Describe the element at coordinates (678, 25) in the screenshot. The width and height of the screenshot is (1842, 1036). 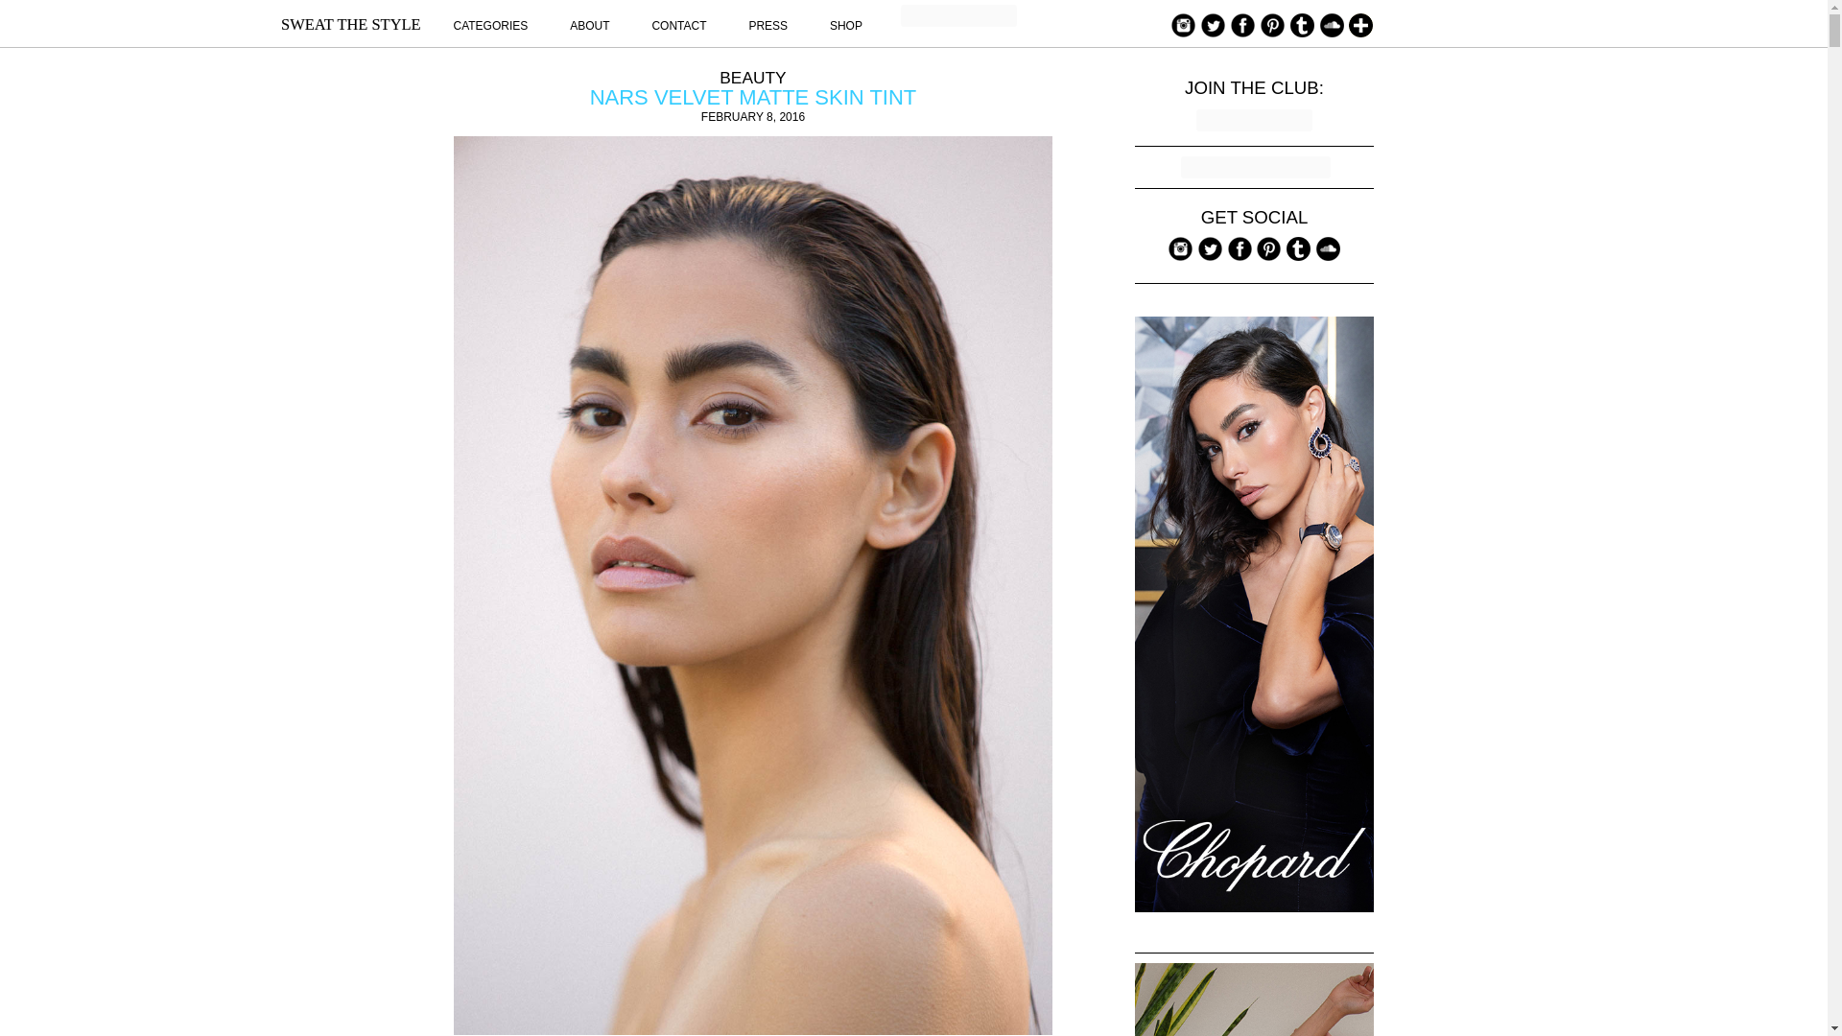
I see `CONTACT` at that location.